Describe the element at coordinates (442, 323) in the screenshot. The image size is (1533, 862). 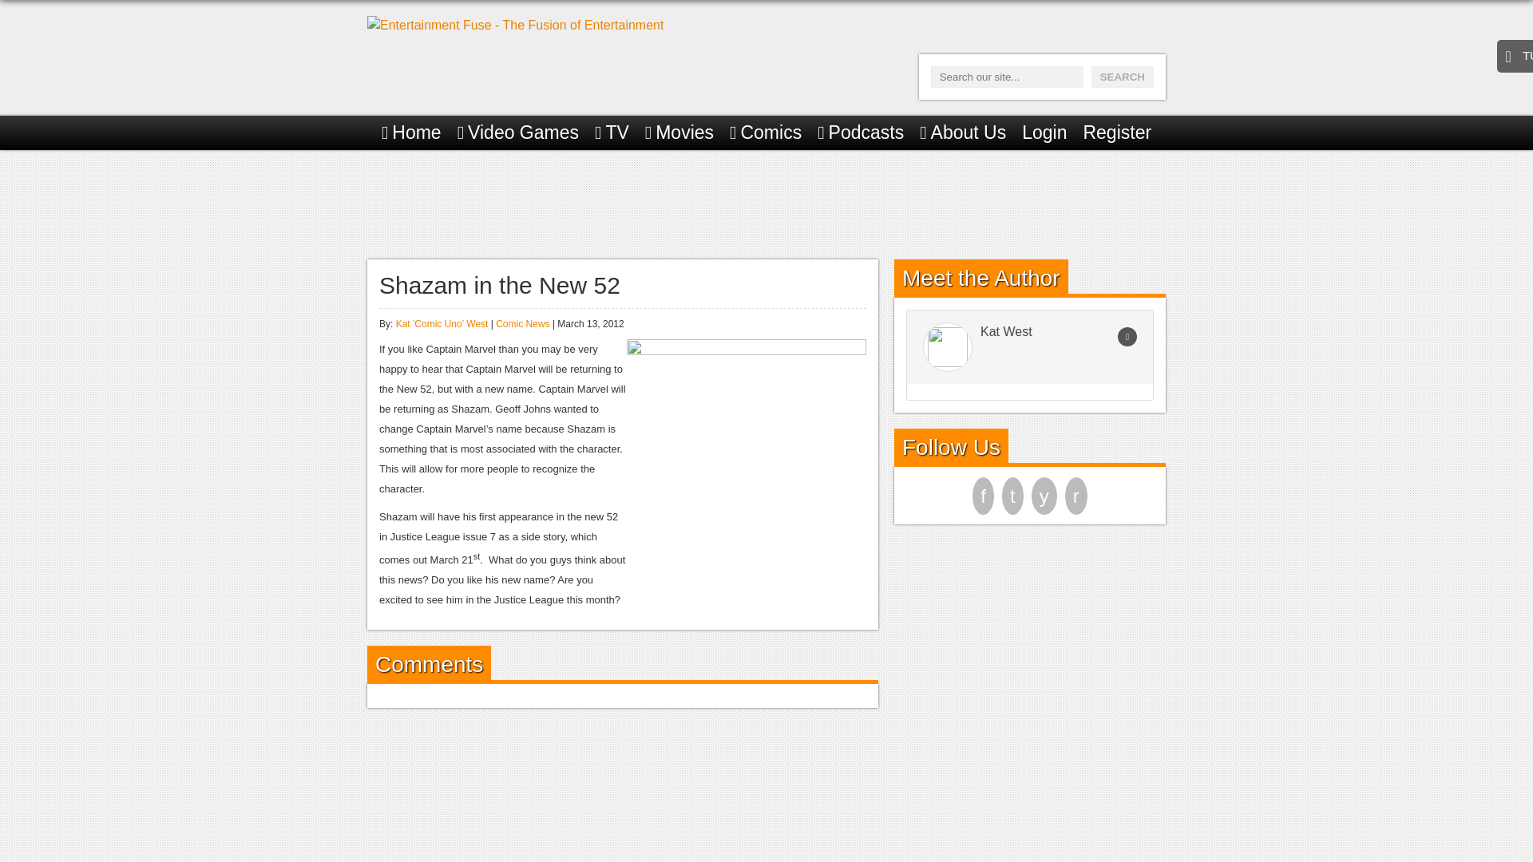
I see `Posts by Kat 'Comic Uno' West` at that location.